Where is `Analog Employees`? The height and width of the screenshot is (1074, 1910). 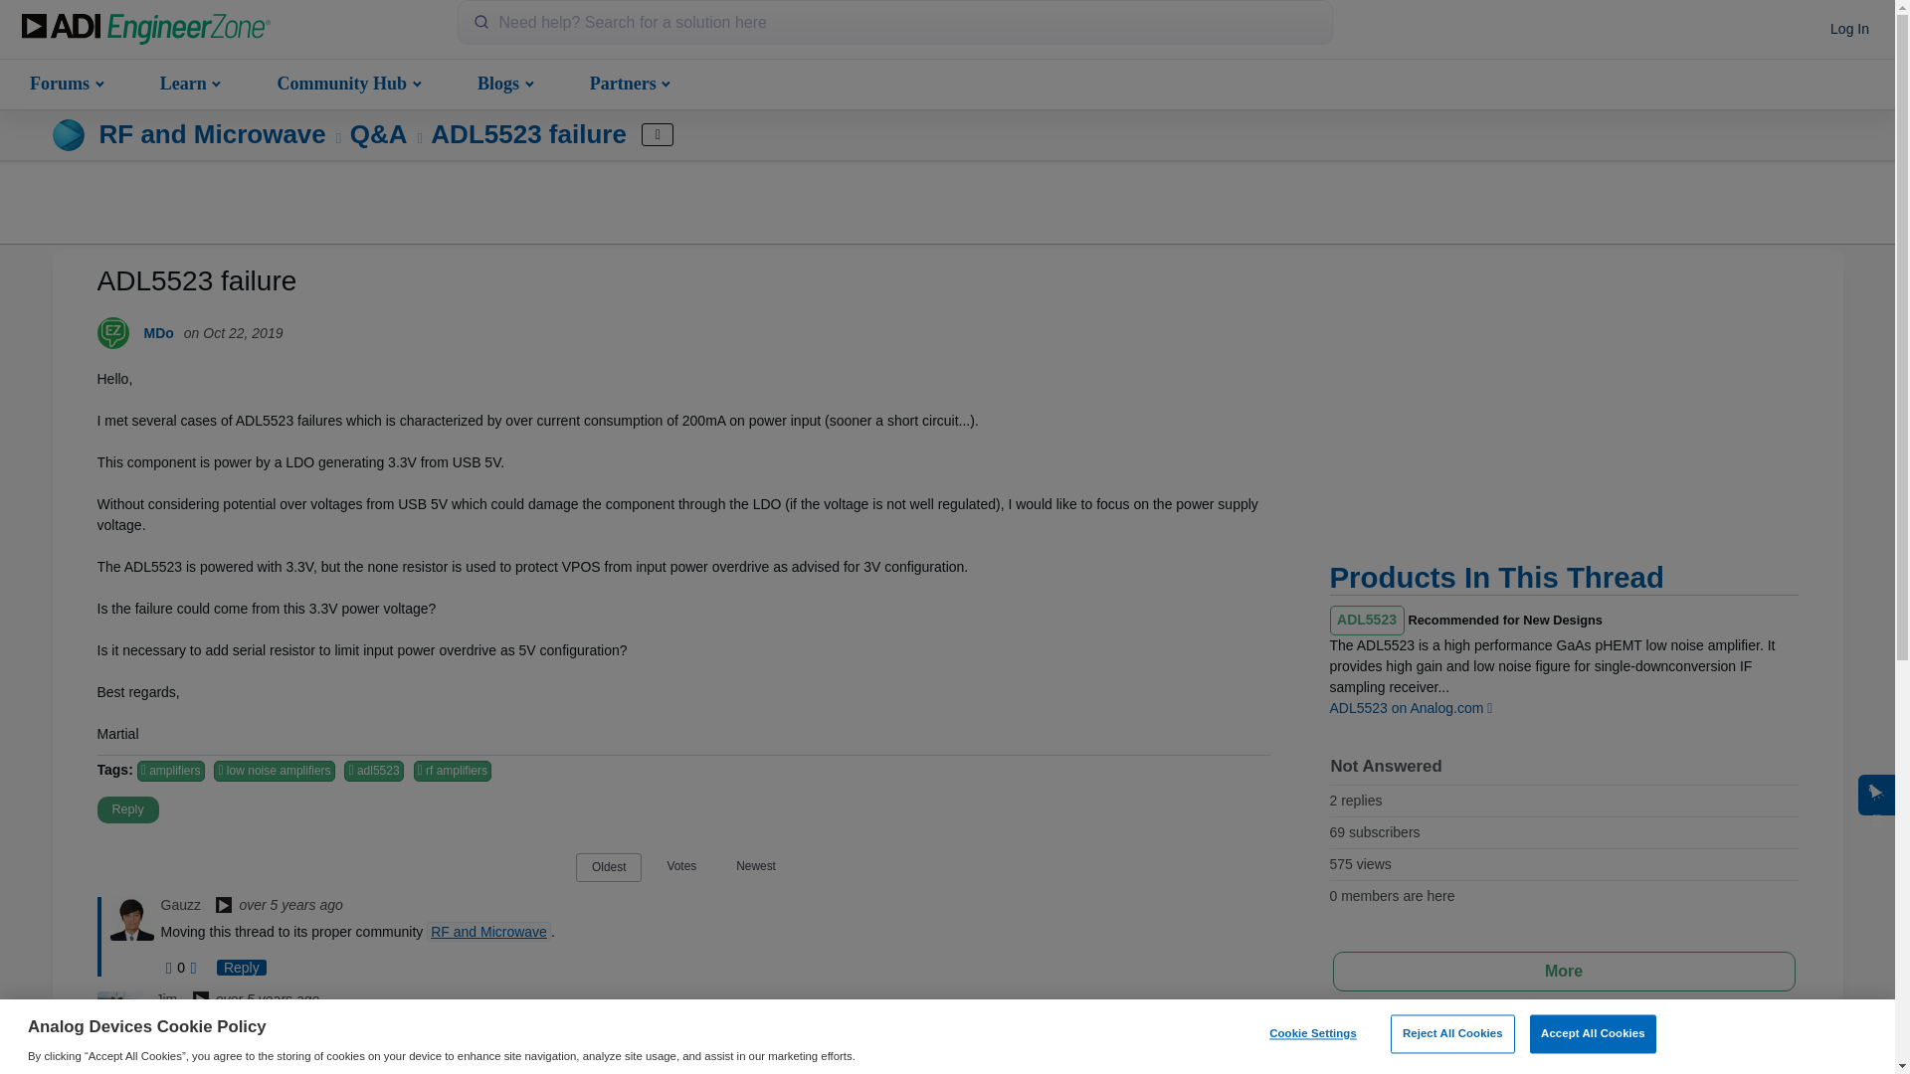 Analog Employees is located at coordinates (201, 1000).